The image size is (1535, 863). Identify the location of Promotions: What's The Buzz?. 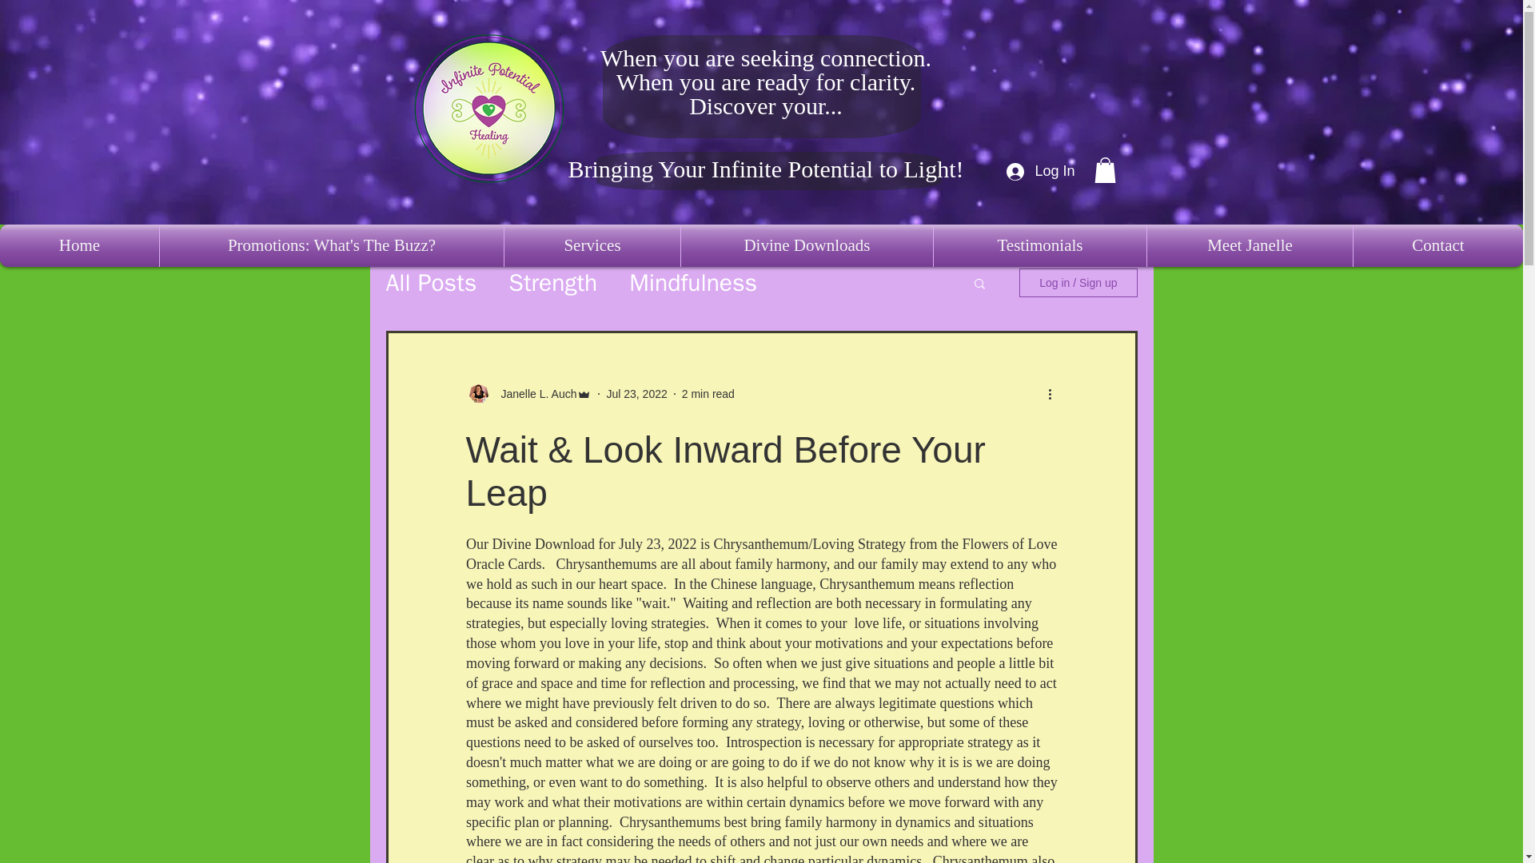
(331, 245).